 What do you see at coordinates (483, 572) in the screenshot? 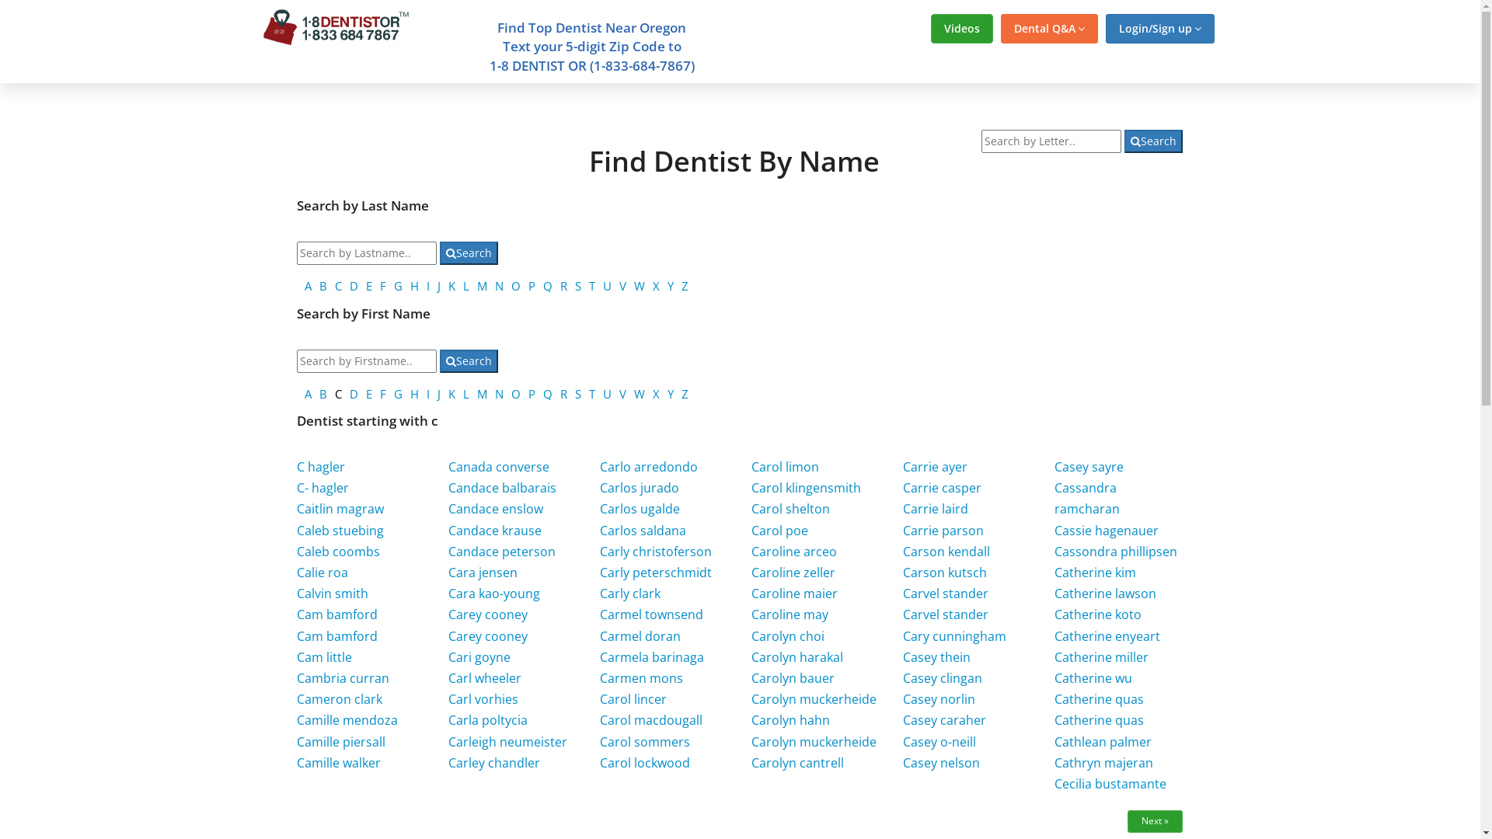
I see `Cara jensen` at bounding box center [483, 572].